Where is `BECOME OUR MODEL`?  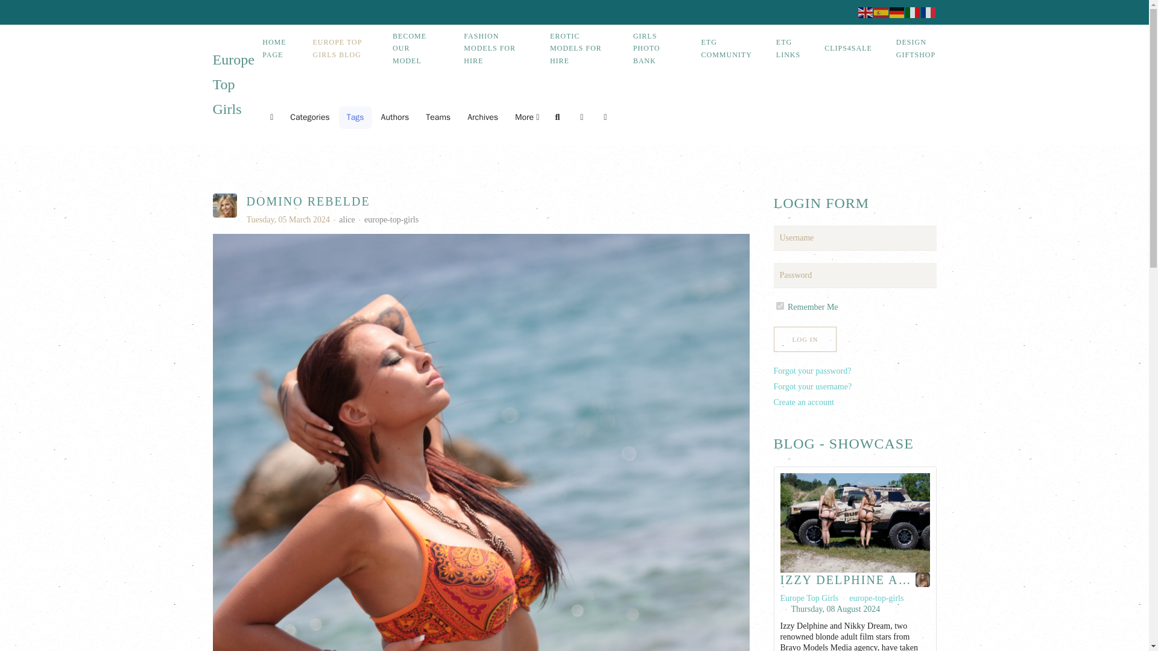
BECOME OUR MODEL is located at coordinates (416, 48).